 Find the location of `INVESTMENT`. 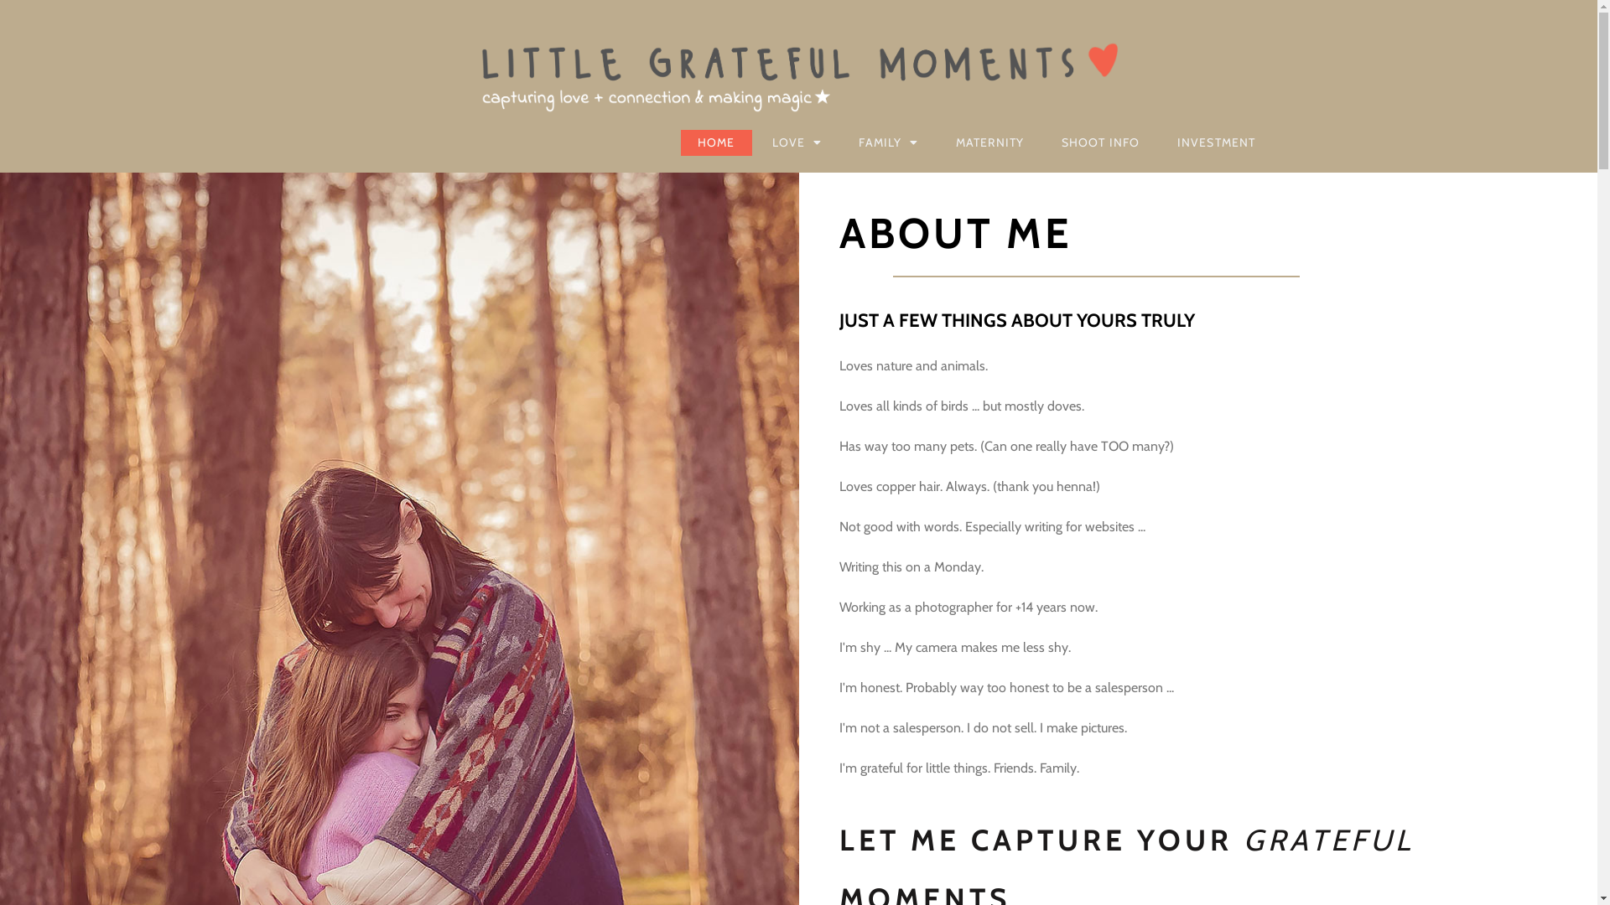

INVESTMENT is located at coordinates (1217, 142).